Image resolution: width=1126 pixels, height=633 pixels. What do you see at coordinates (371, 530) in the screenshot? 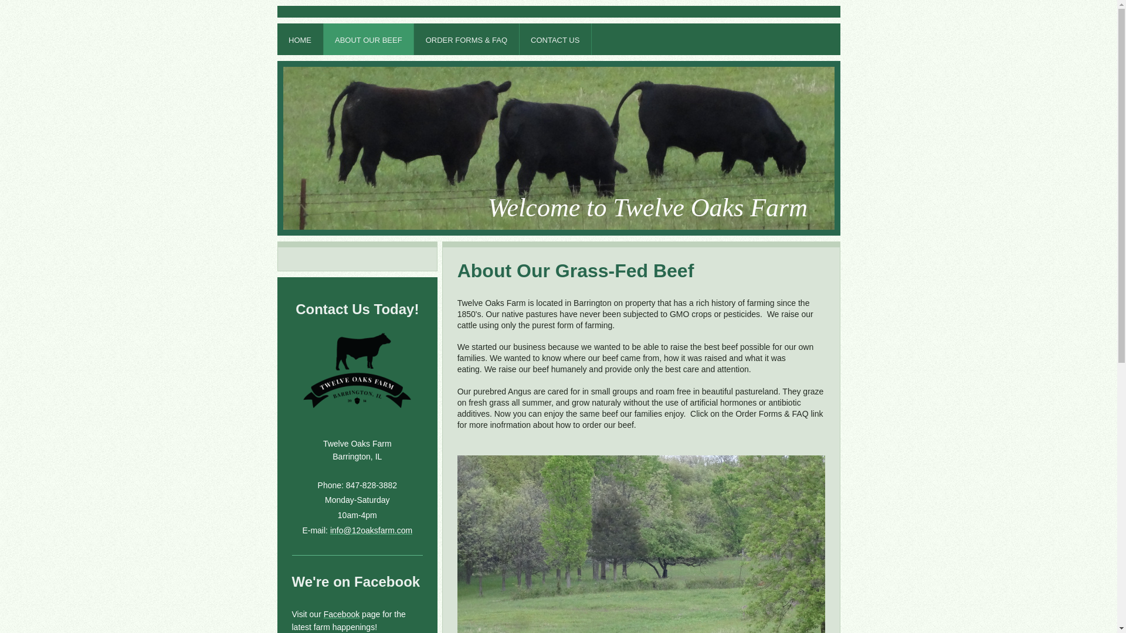
I see `info@12oaksfarm.com` at bounding box center [371, 530].